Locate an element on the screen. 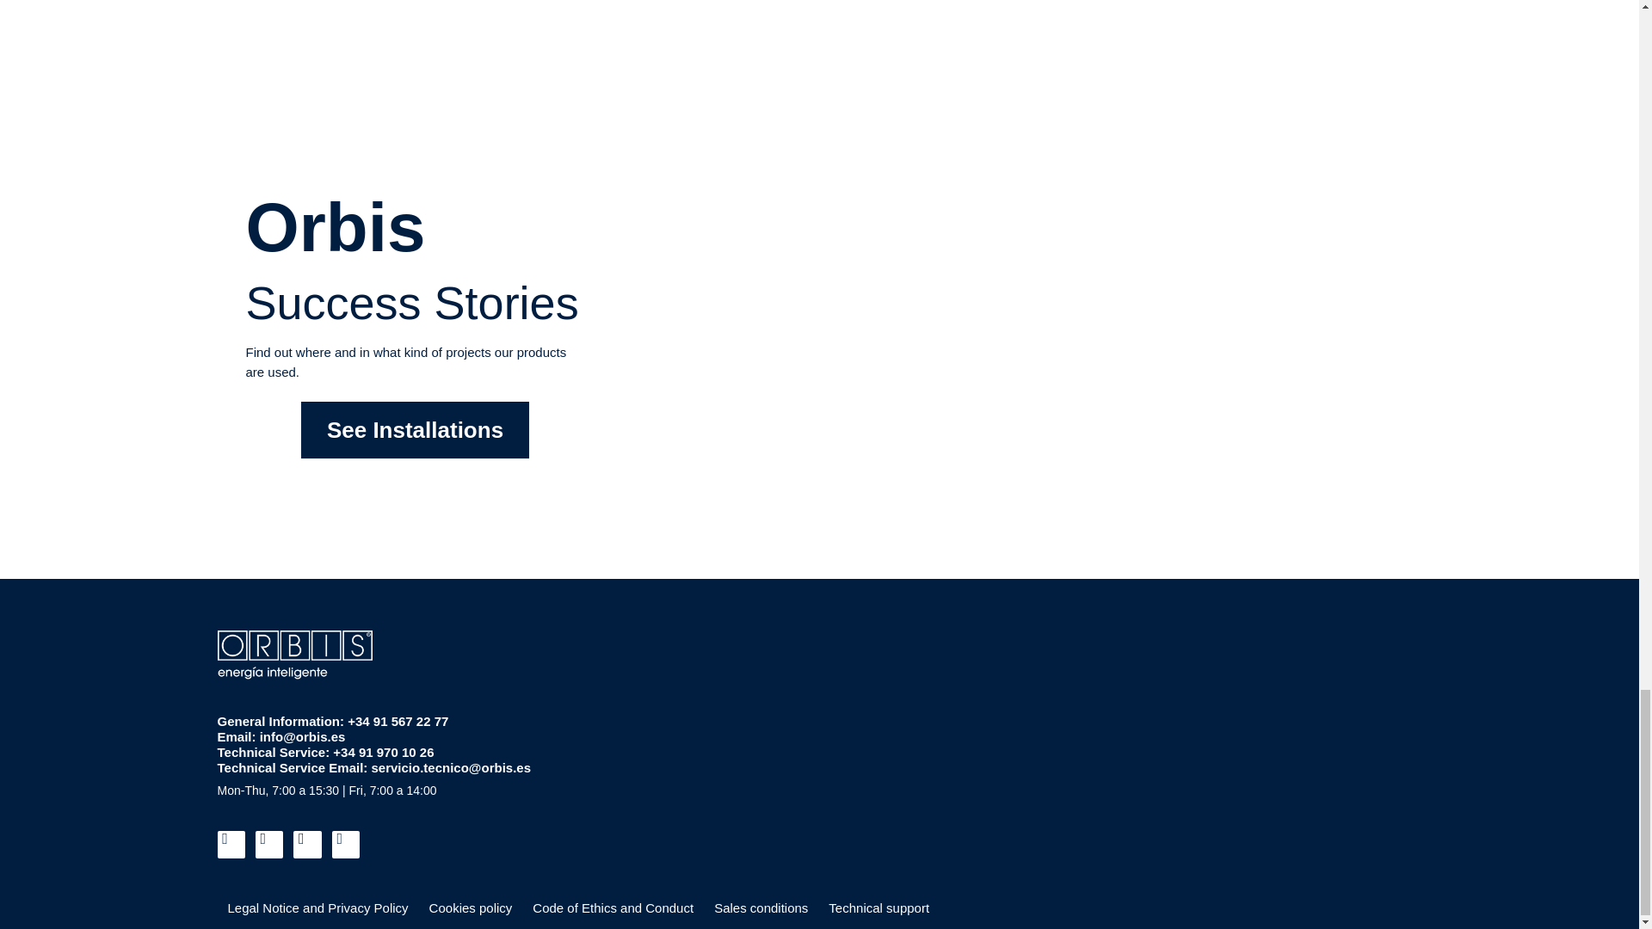 Image resolution: width=1652 pixels, height=929 pixels. See Installations is located at coordinates (415, 430).